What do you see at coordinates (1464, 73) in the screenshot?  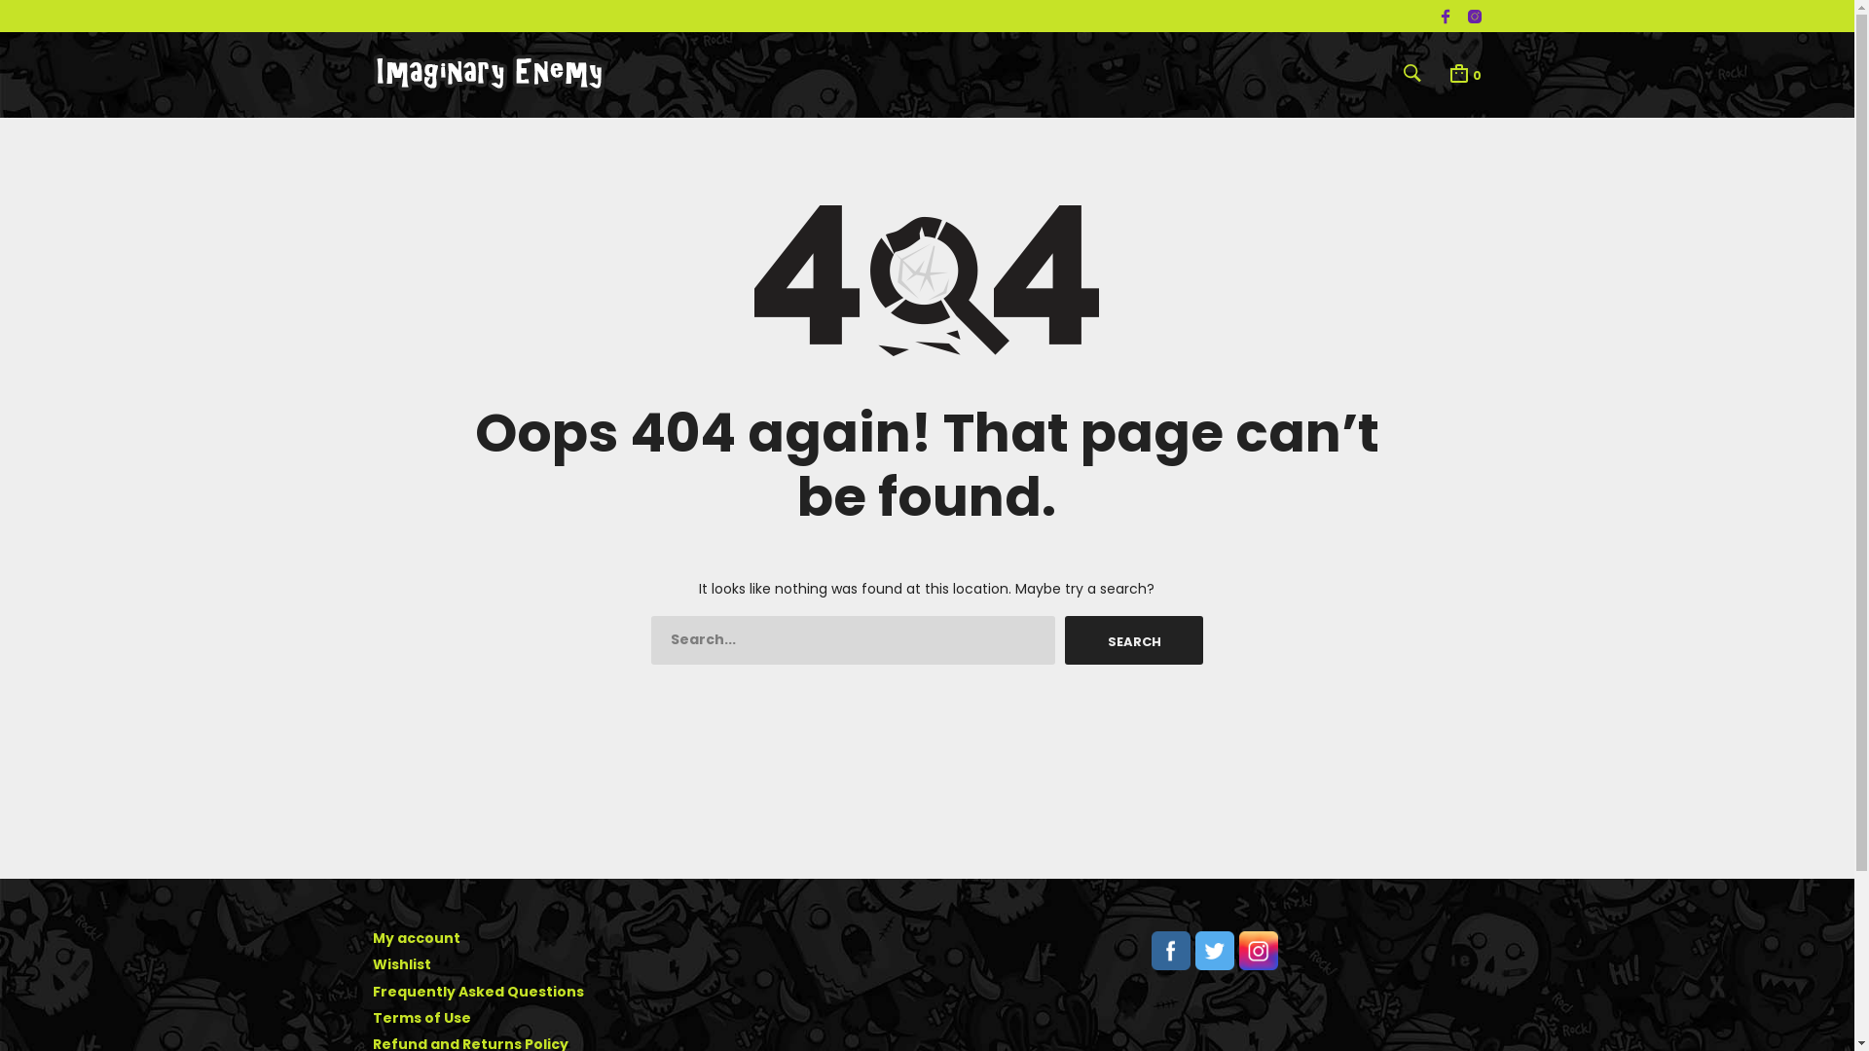 I see `0` at bounding box center [1464, 73].